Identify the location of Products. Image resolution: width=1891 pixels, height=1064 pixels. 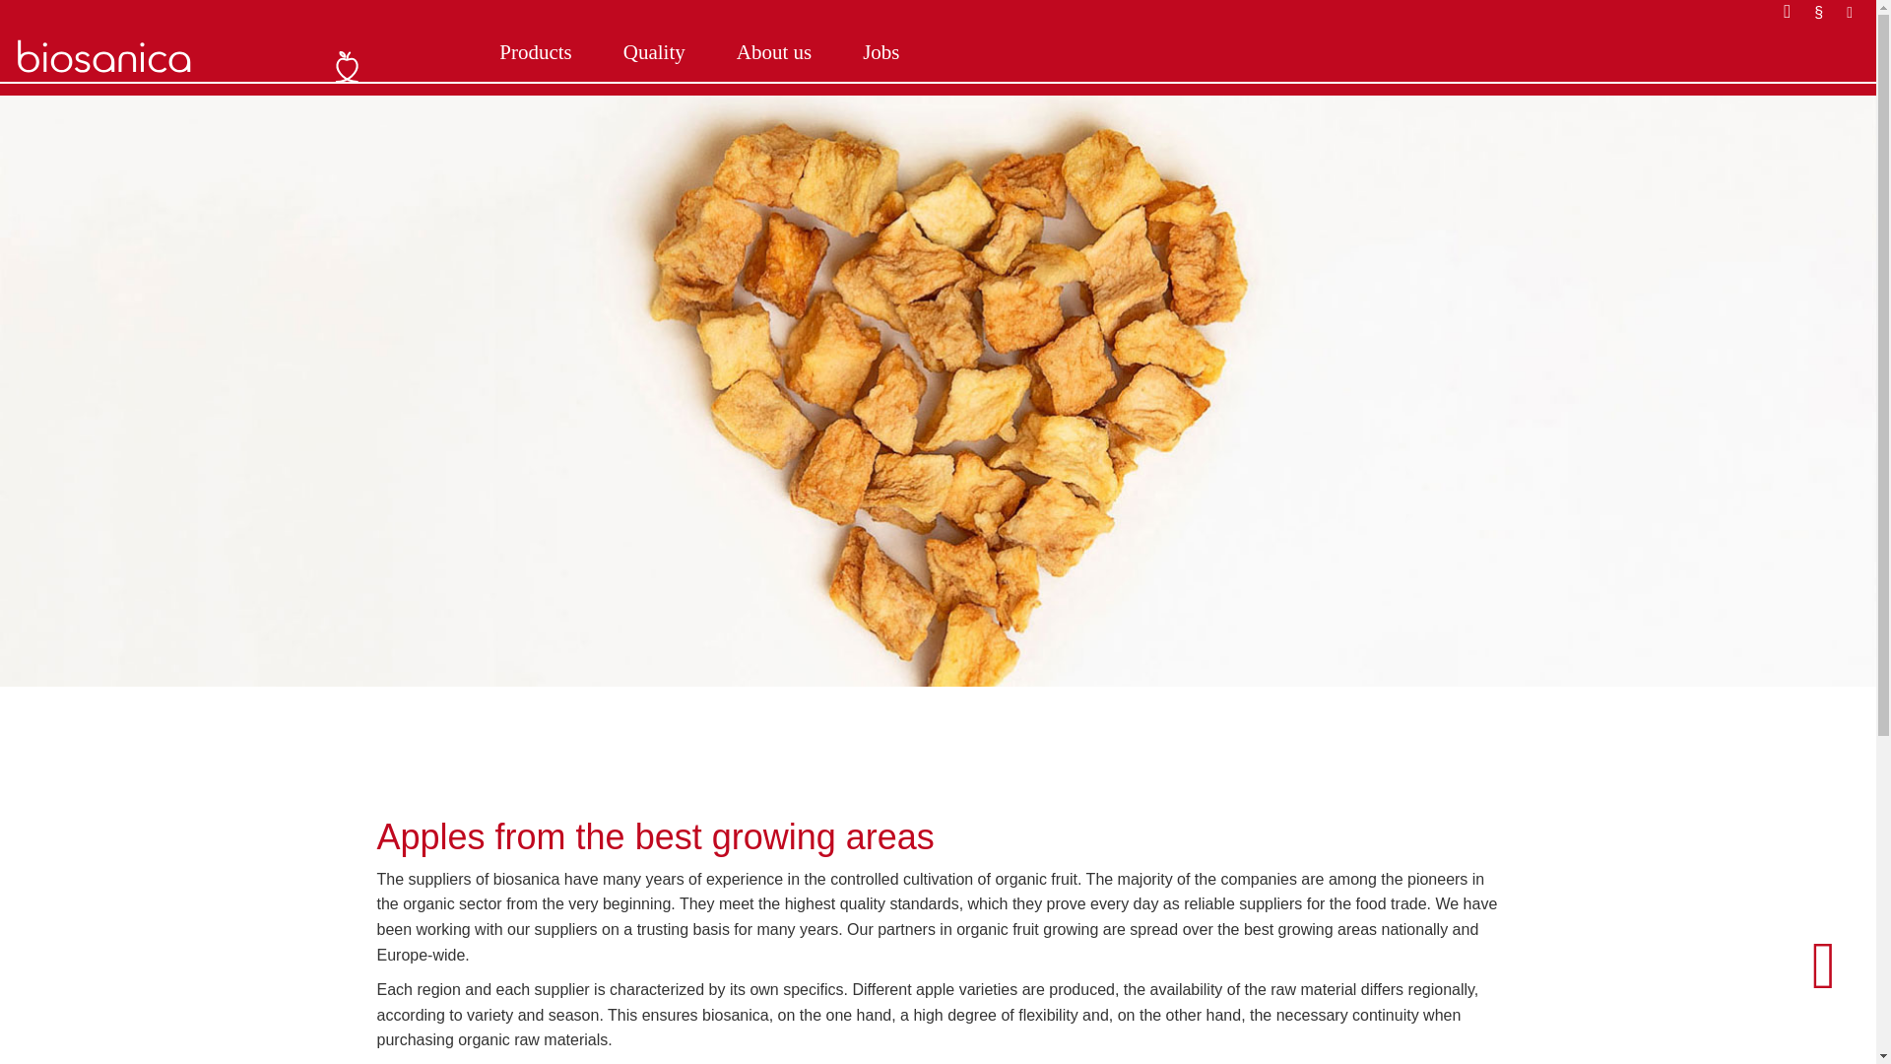
(544, 53).